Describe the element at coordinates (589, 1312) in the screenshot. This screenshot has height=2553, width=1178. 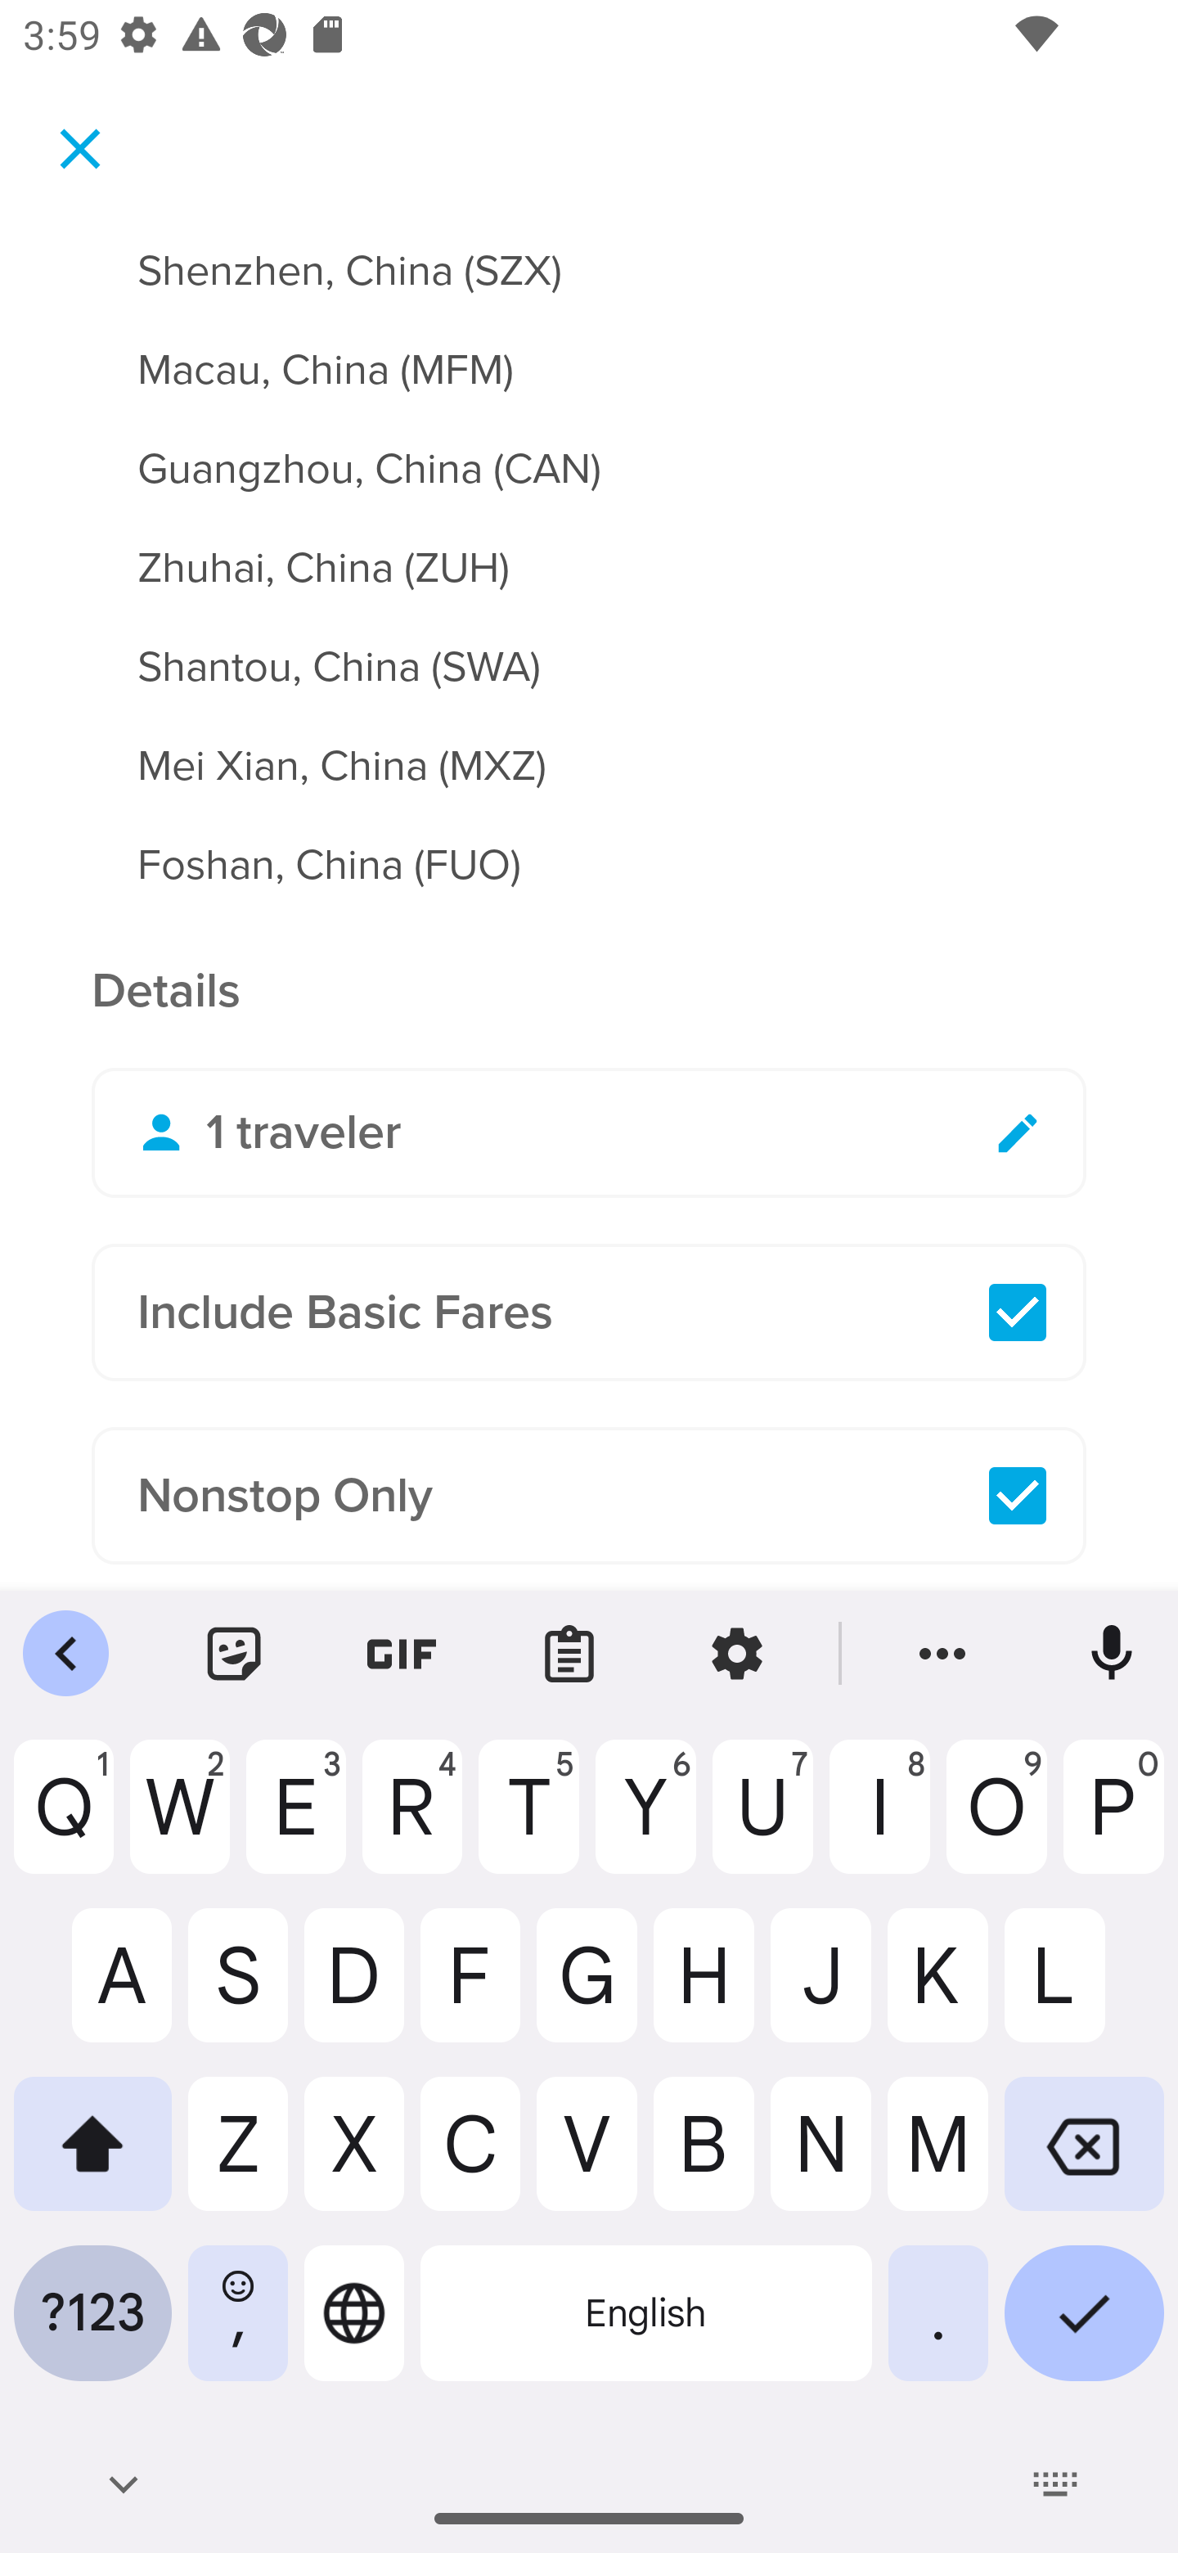
I see `Include Basic Fares` at that location.